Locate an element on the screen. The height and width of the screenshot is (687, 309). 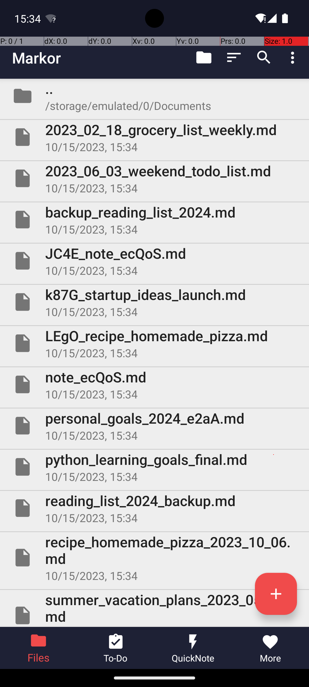
File reading_list_2024_backup.md  is located at coordinates (154, 508).